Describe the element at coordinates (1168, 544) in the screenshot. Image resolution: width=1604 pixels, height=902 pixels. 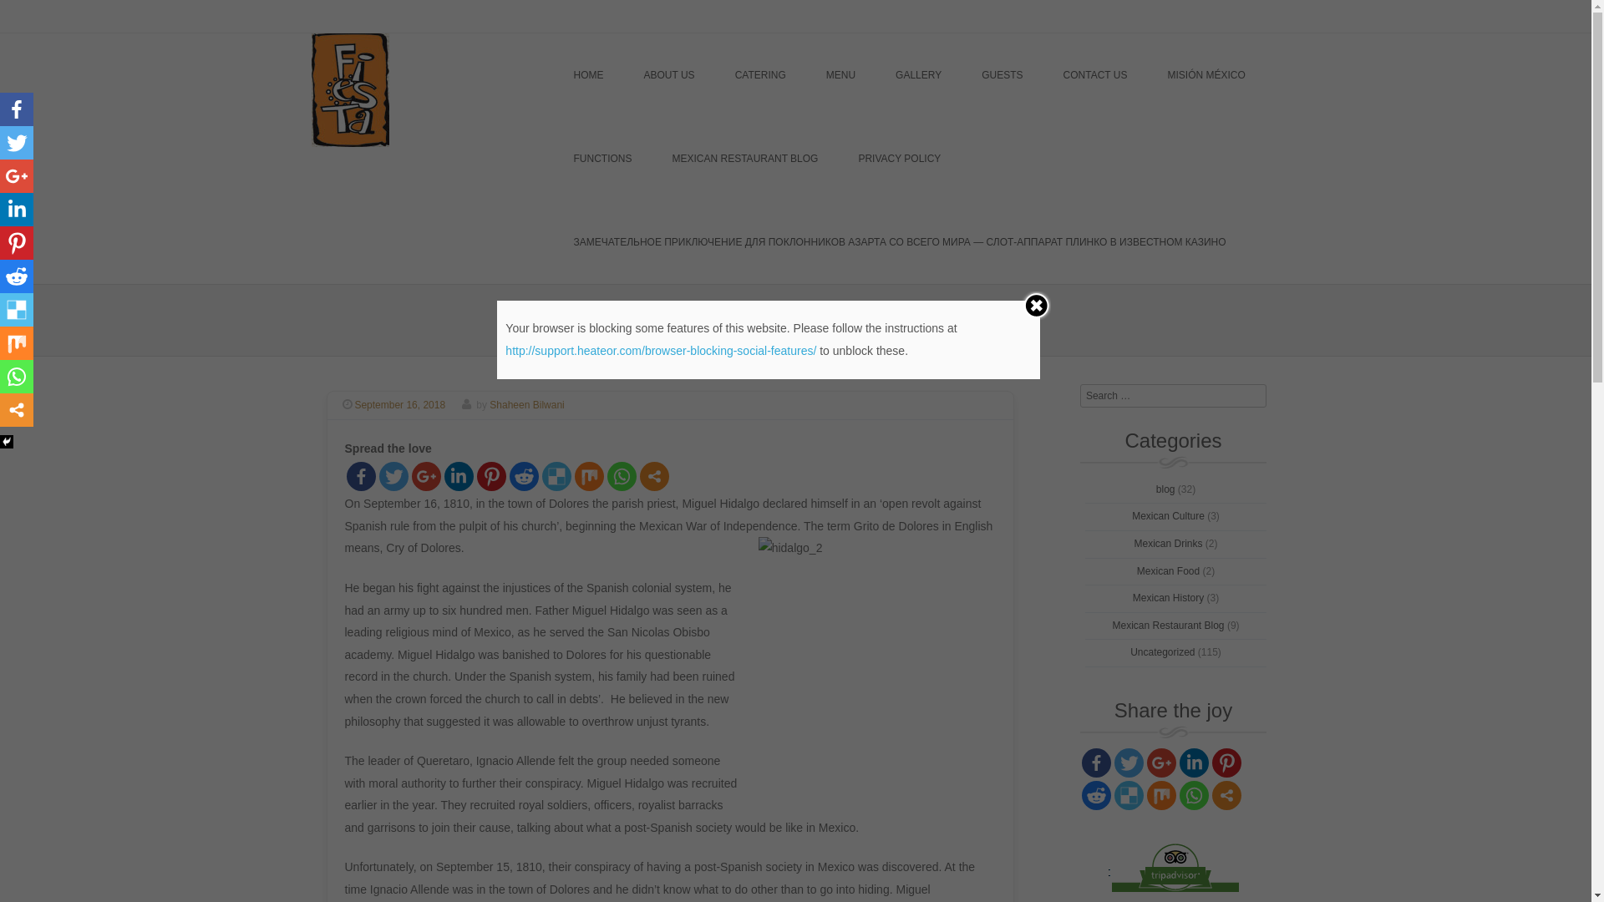
I see `Mexican Drinks` at that location.